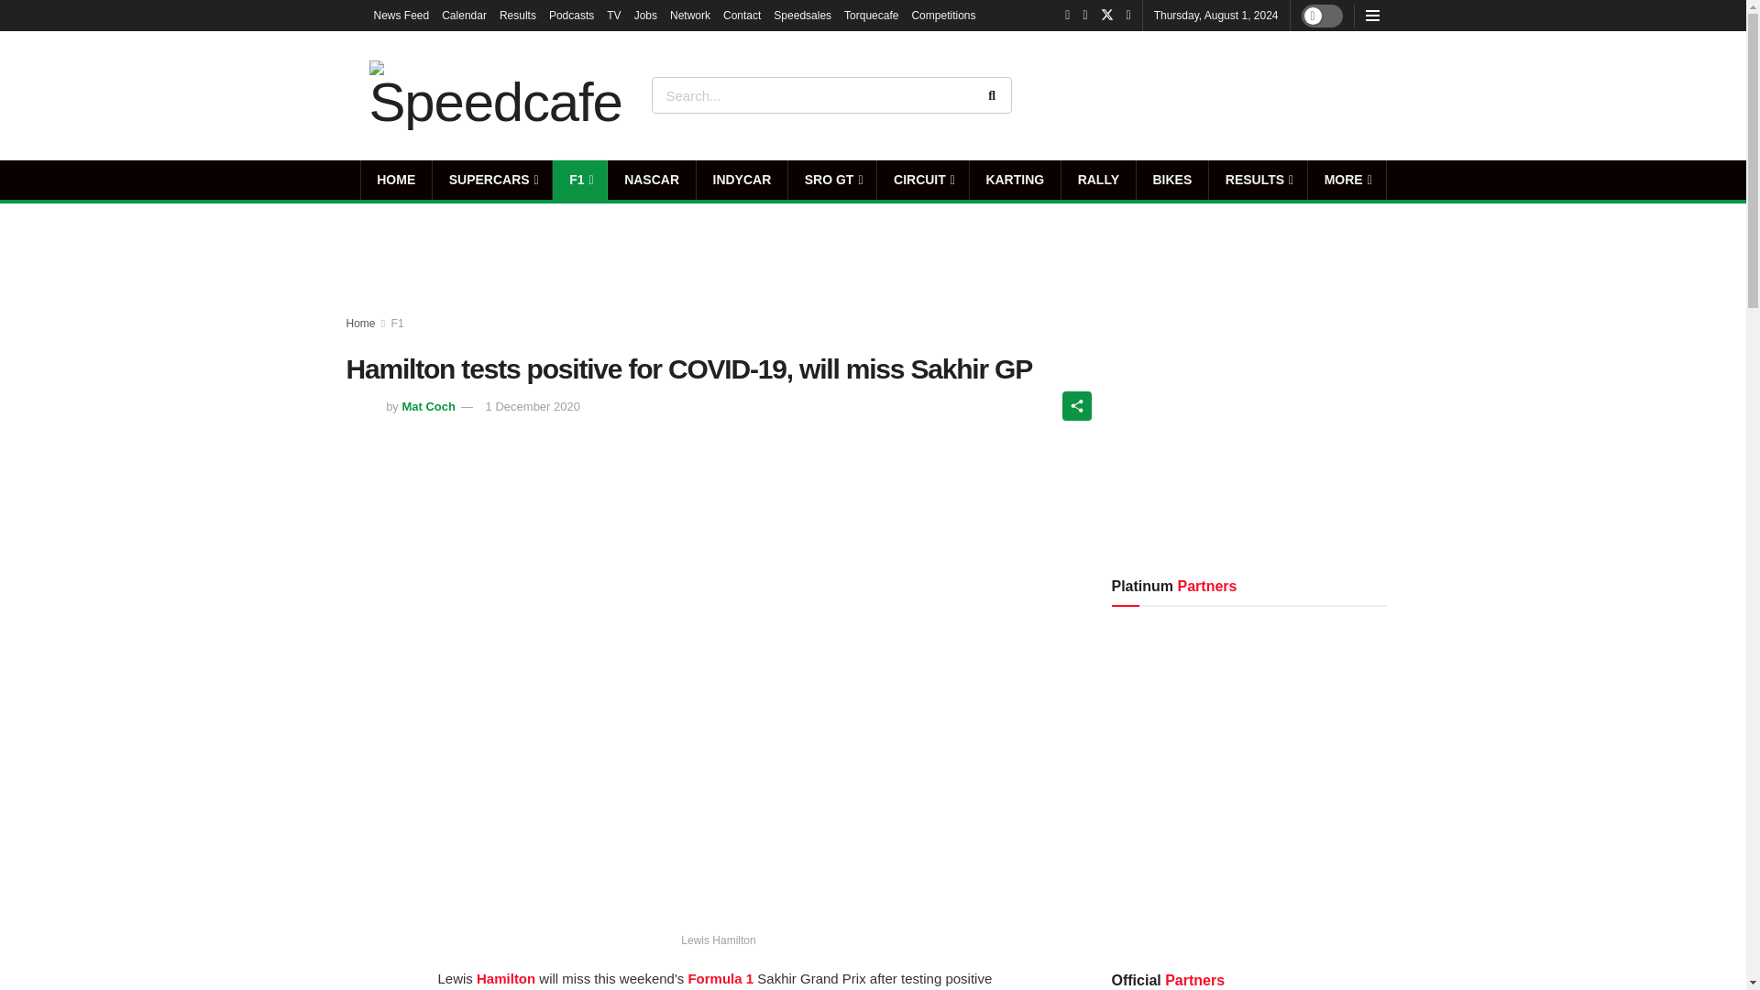 This screenshot has height=990, width=1760. I want to click on Network, so click(690, 15).